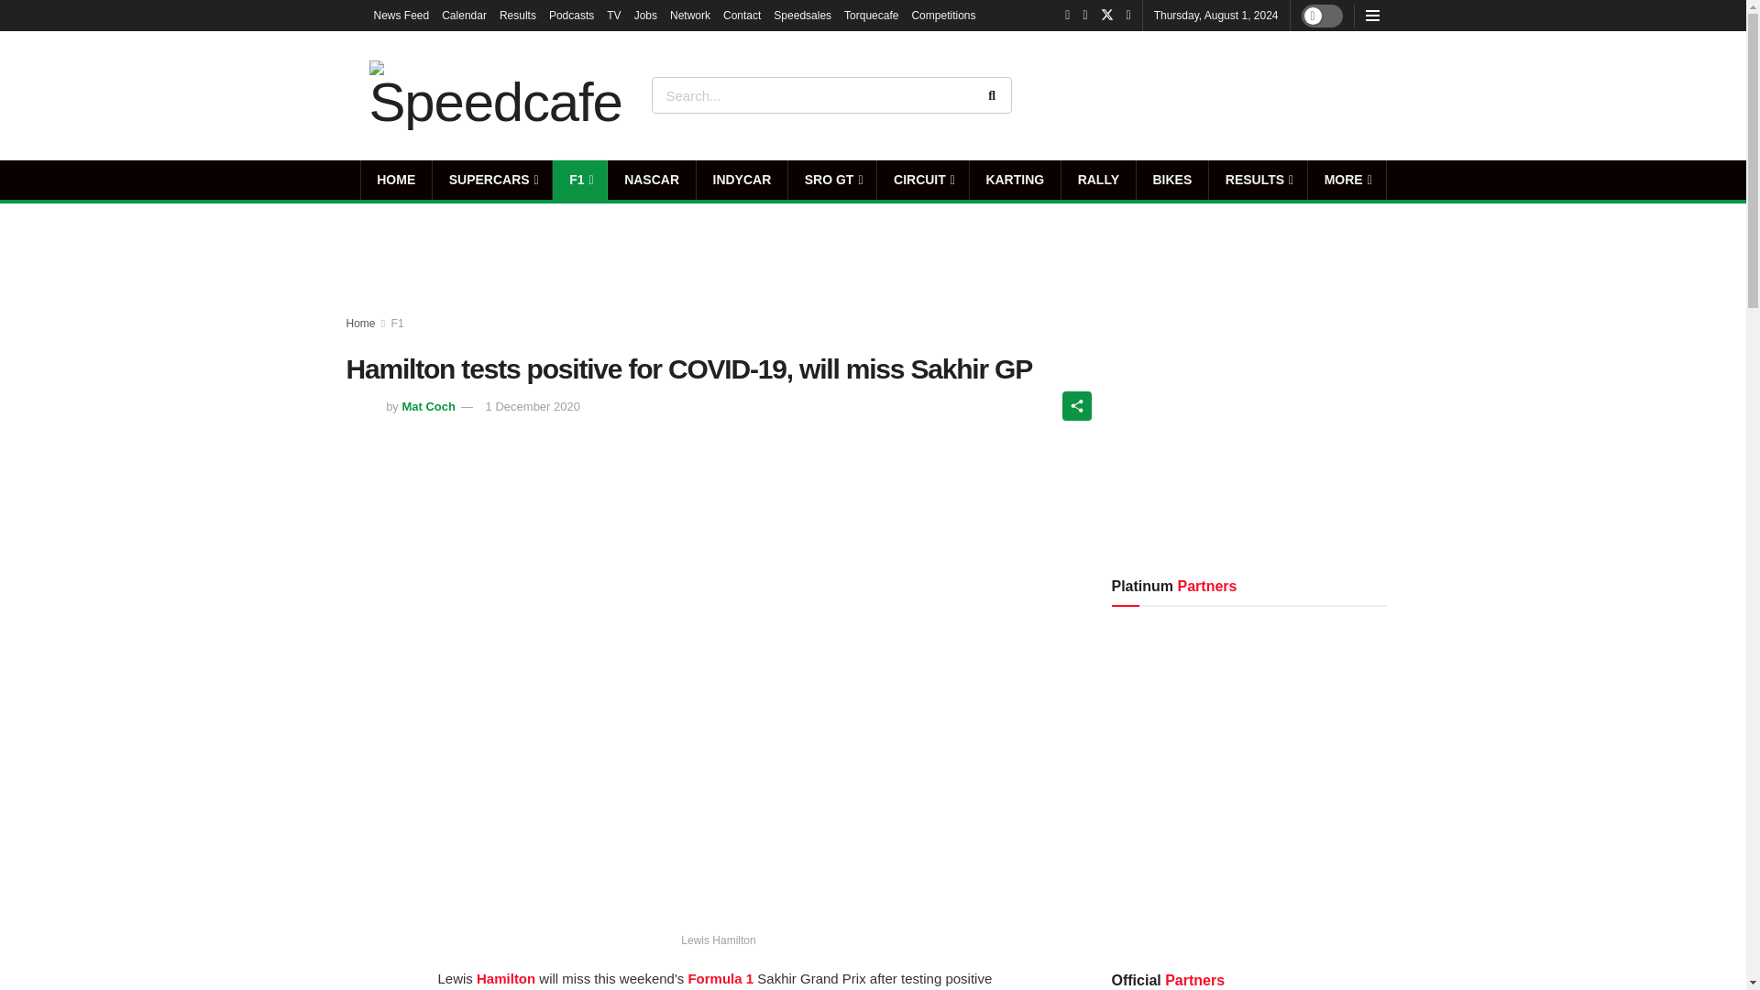 This screenshot has height=990, width=1760. I want to click on Network, so click(690, 15).